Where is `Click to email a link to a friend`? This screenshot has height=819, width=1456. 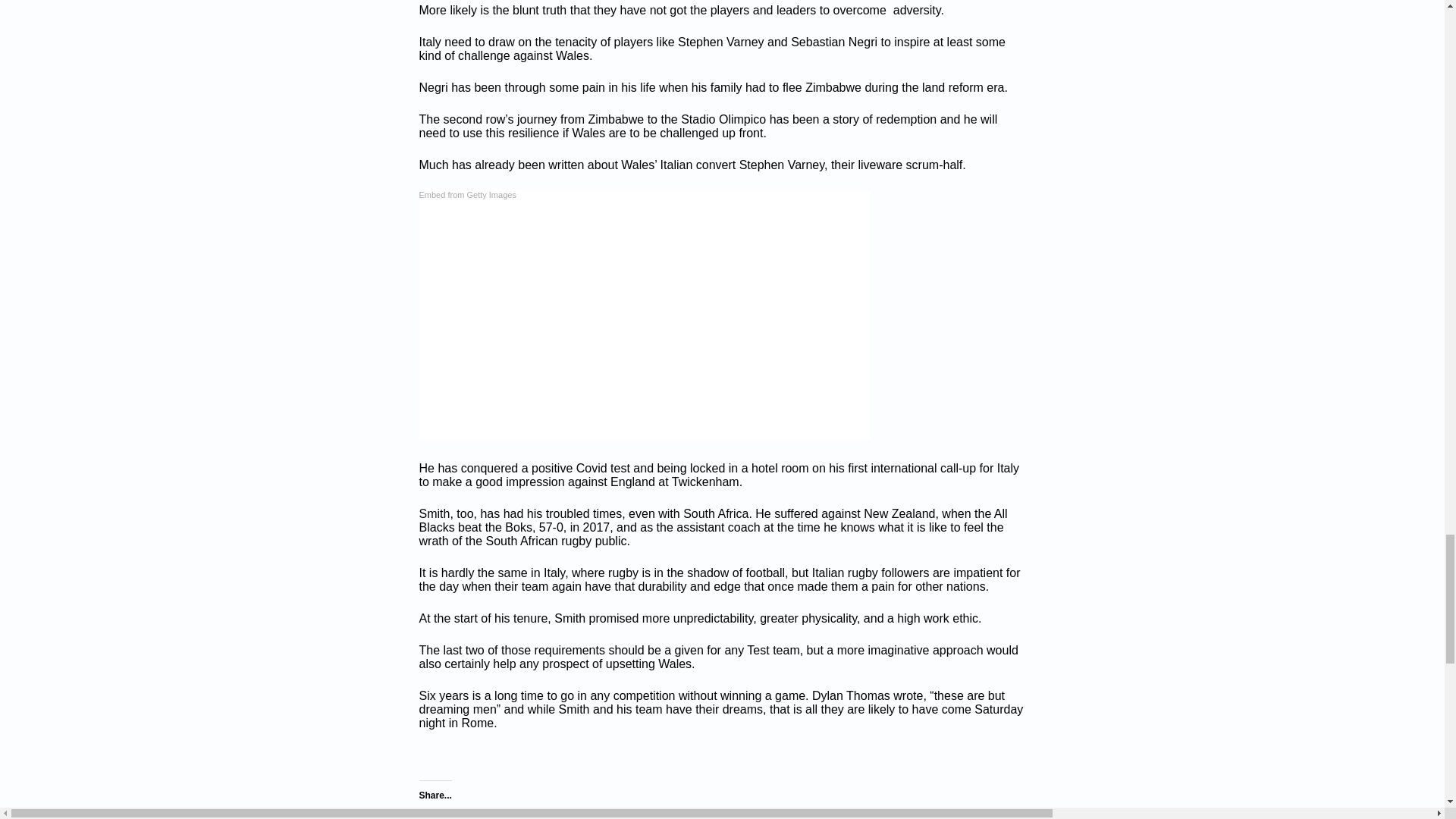
Click to email a link to a friend is located at coordinates (522, 814).